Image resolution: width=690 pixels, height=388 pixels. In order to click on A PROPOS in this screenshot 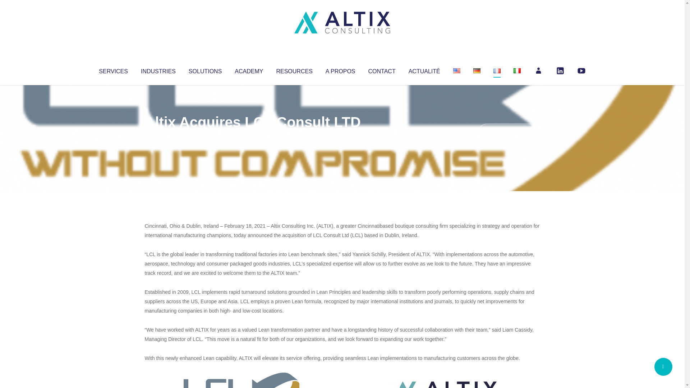, I will do `click(340, 70)`.